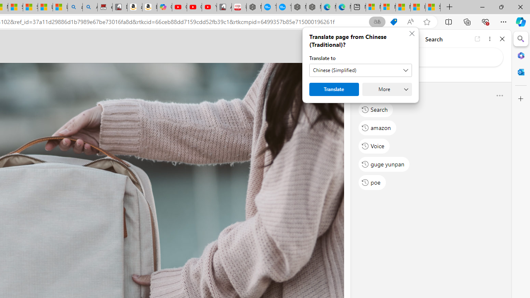  What do you see at coordinates (164, 7) in the screenshot?
I see `Copilot` at bounding box center [164, 7].